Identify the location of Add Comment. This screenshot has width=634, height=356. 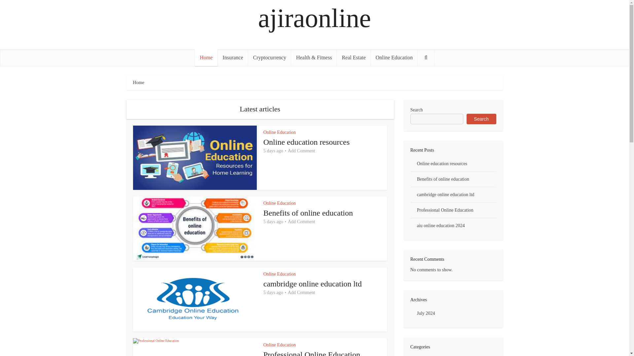
(301, 151).